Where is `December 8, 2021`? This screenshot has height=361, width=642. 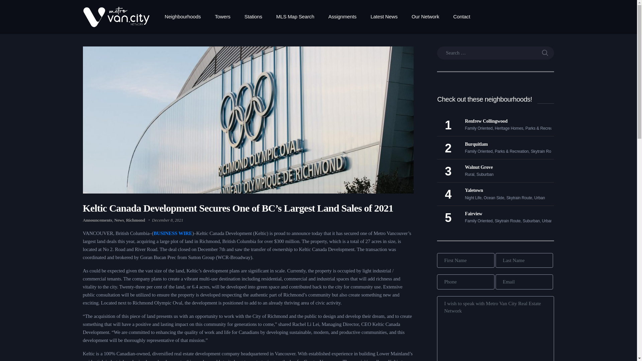 December 8, 2021 is located at coordinates (168, 220).